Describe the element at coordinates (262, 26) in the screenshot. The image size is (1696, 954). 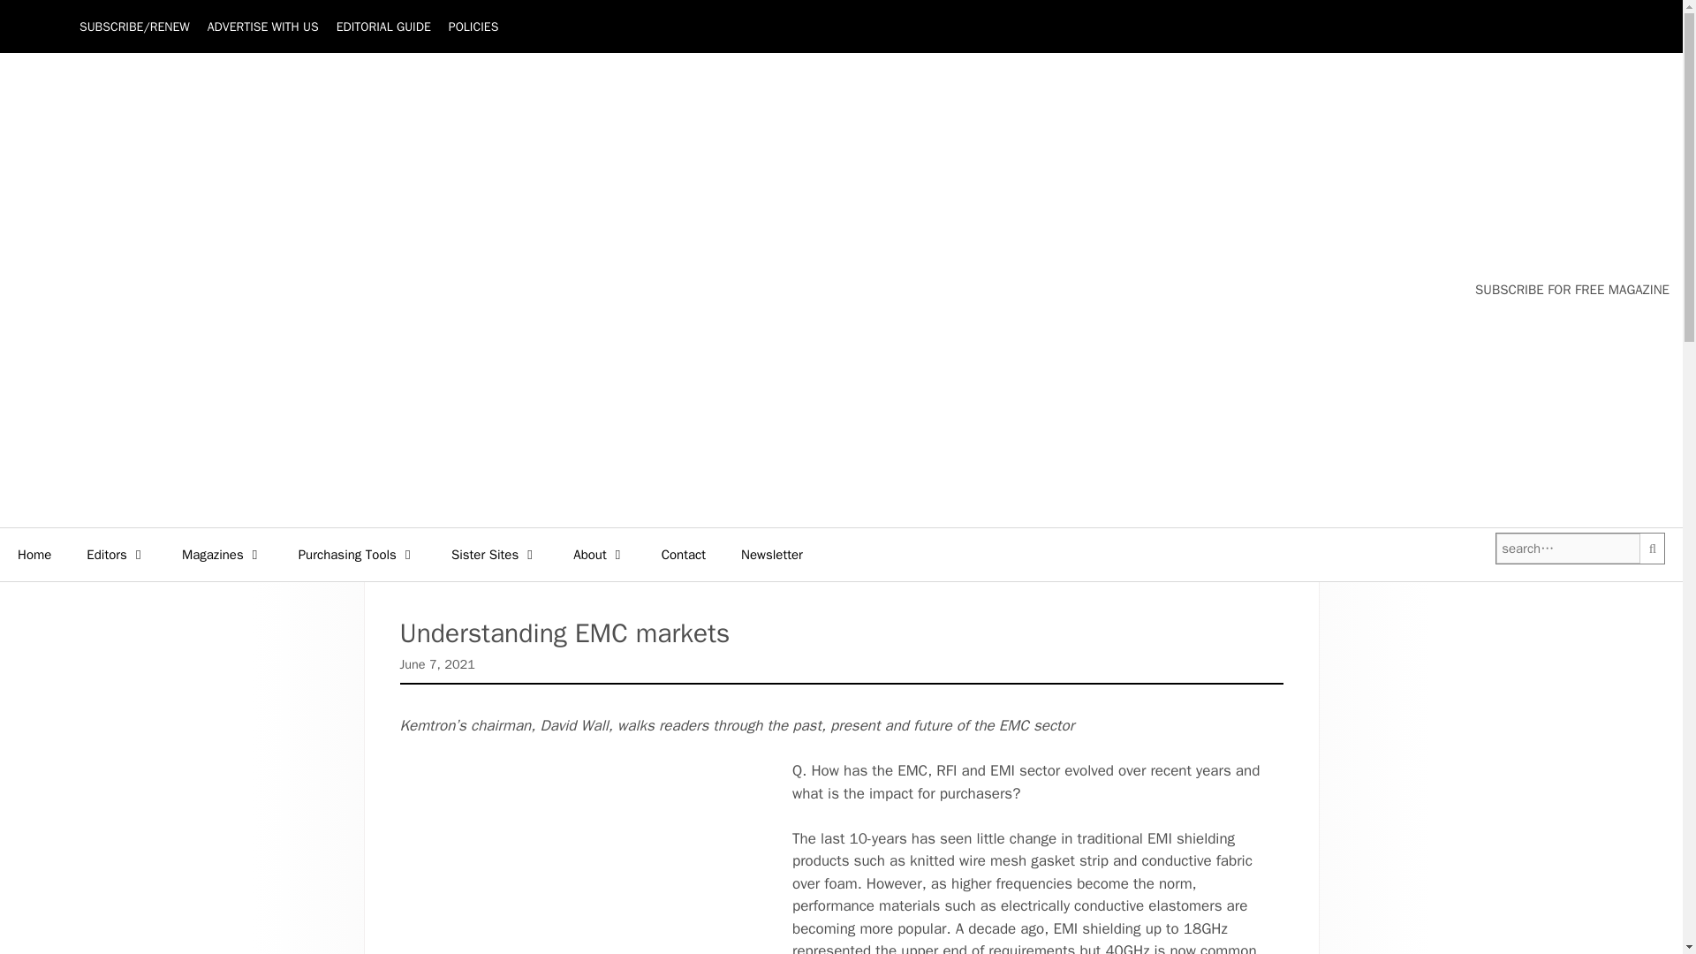
I see `ADVERTISE WITH US` at that location.